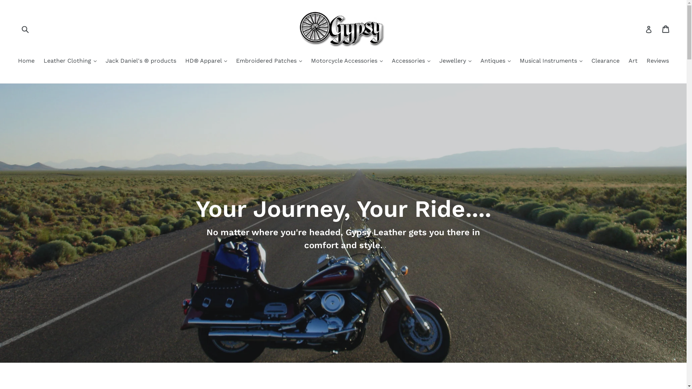 The width and height of the screenshot is (692, 389). I want to click on Cart
Cart, so click(666, 29).